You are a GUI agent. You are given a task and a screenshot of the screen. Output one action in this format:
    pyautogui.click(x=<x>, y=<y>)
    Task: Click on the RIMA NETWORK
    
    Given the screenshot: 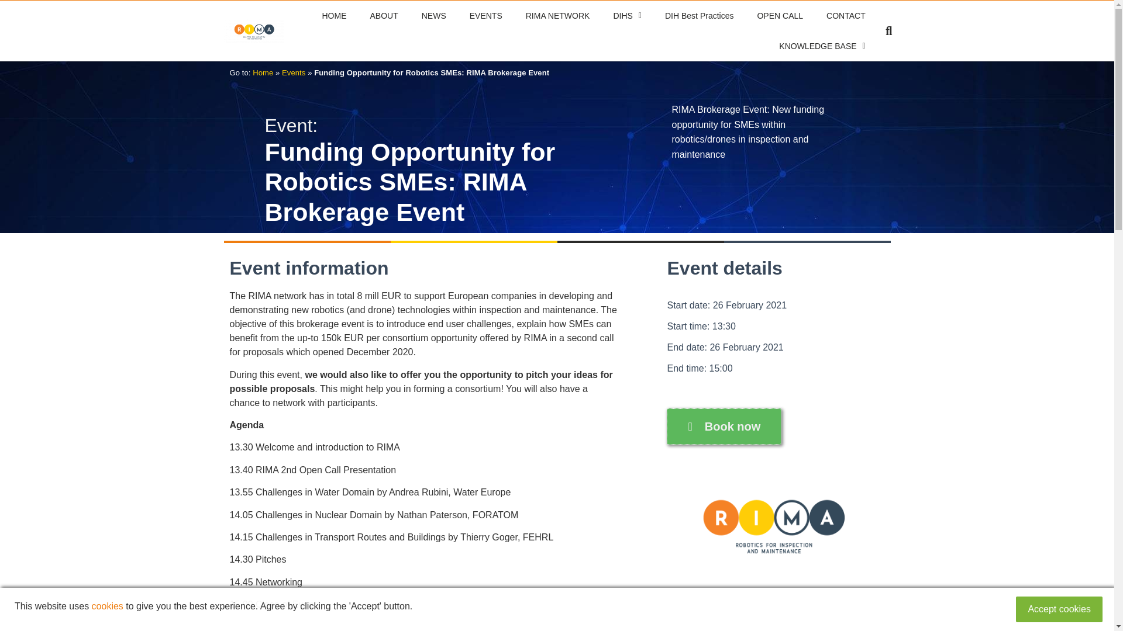 What is the action you would take?
    pyautogui.click(x=558, y=15)
    